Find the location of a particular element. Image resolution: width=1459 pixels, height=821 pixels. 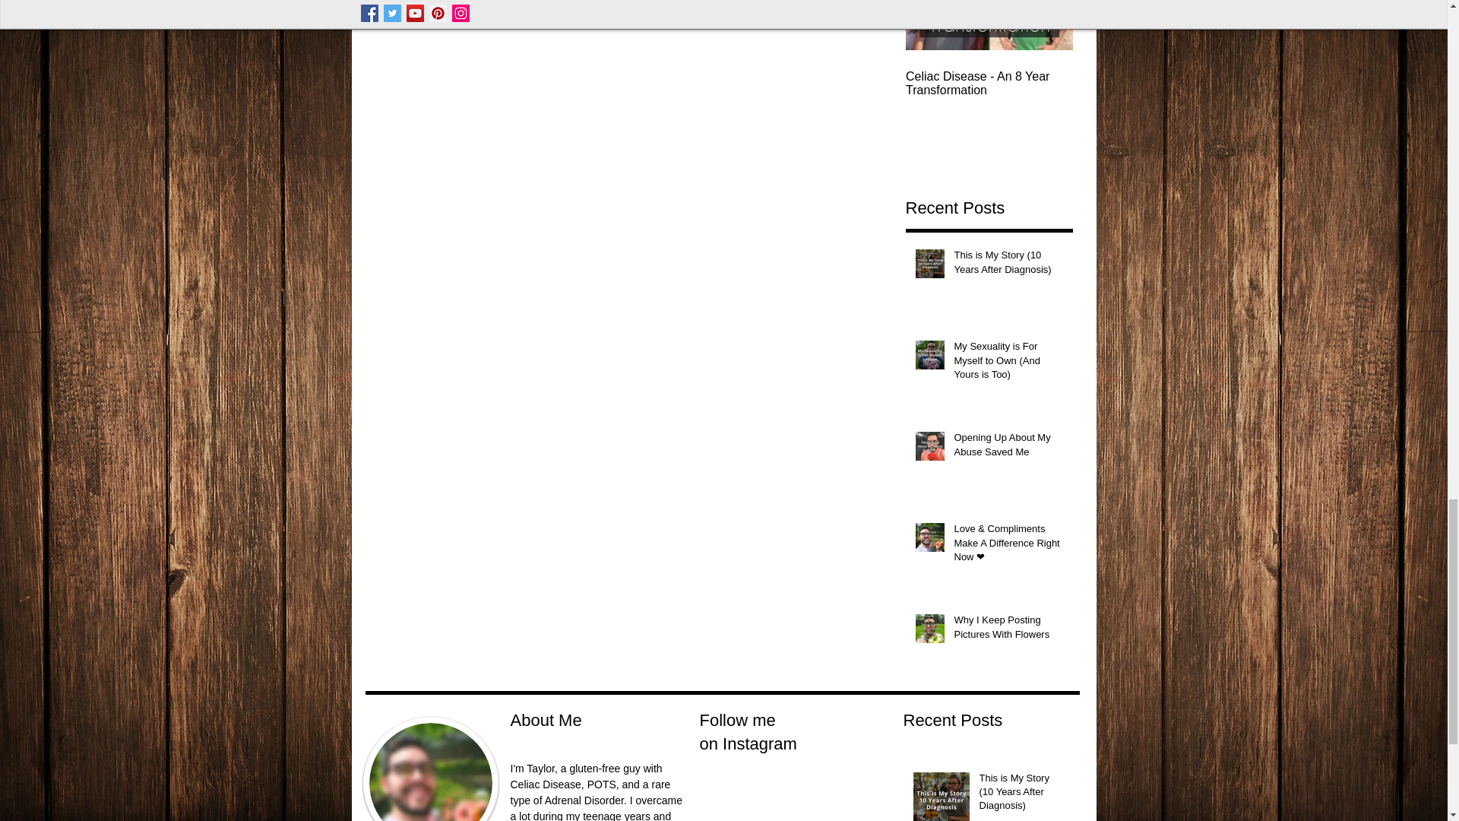

Why I Keep Posting Pictures With Flowers is located at coordinates (1008, 629).